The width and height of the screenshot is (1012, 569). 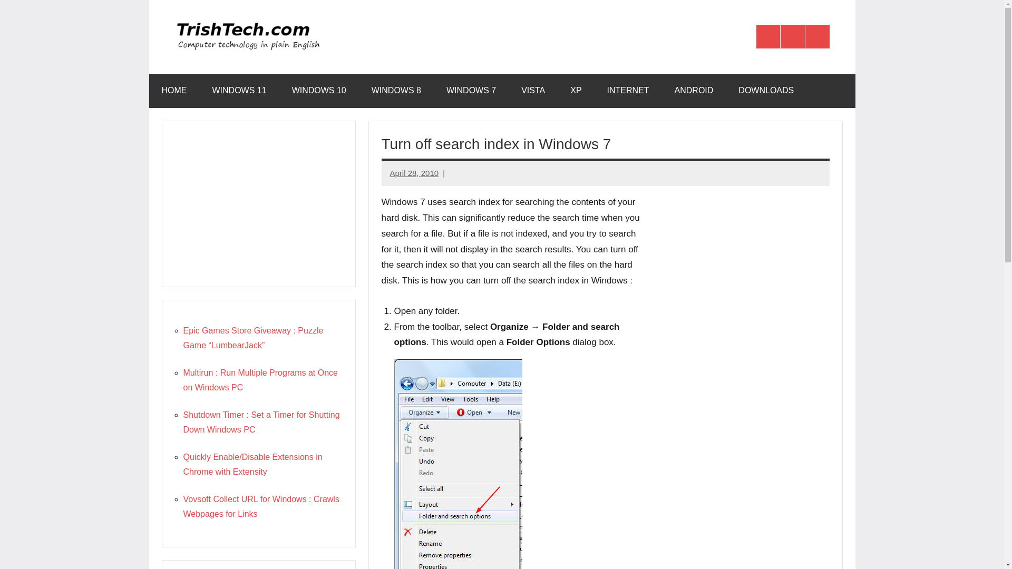 What do you see at coordinates (792, 37) in the screenshot?
I see `X` at bounding box center [792, 37].